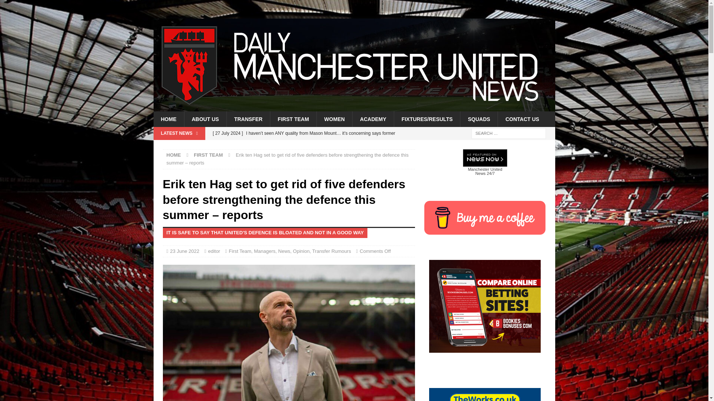  I want to click on editor, so click(213, 251).